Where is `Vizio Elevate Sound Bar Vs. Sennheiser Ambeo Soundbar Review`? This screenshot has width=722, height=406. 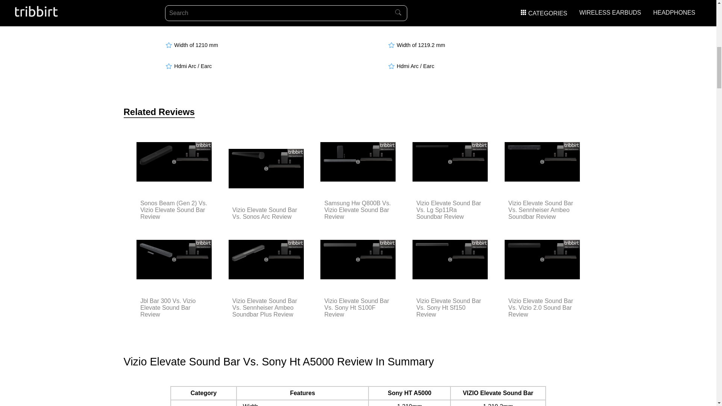
Vizio Elevate Sound Bar Vs. Sennheiser Ambeo Soundbar Review is located at coordinates (542, 210).